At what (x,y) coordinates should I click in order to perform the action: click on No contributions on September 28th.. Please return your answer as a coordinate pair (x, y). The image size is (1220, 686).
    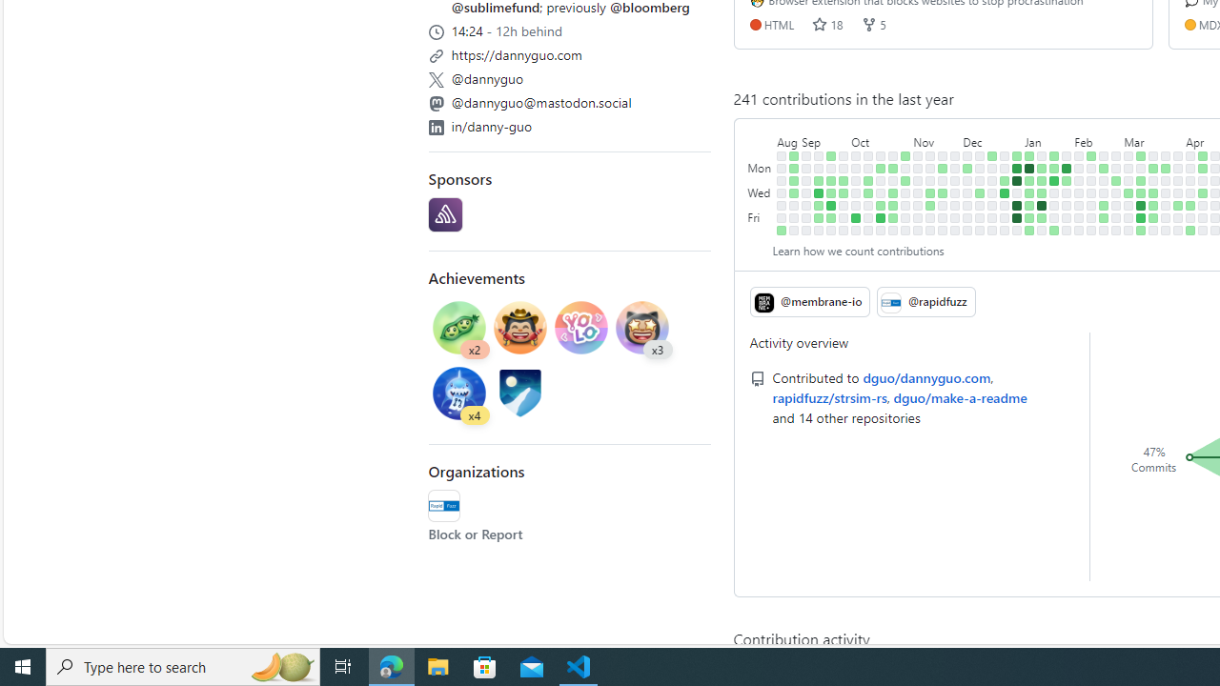
    Looking at the image, I should click on (844, 206).